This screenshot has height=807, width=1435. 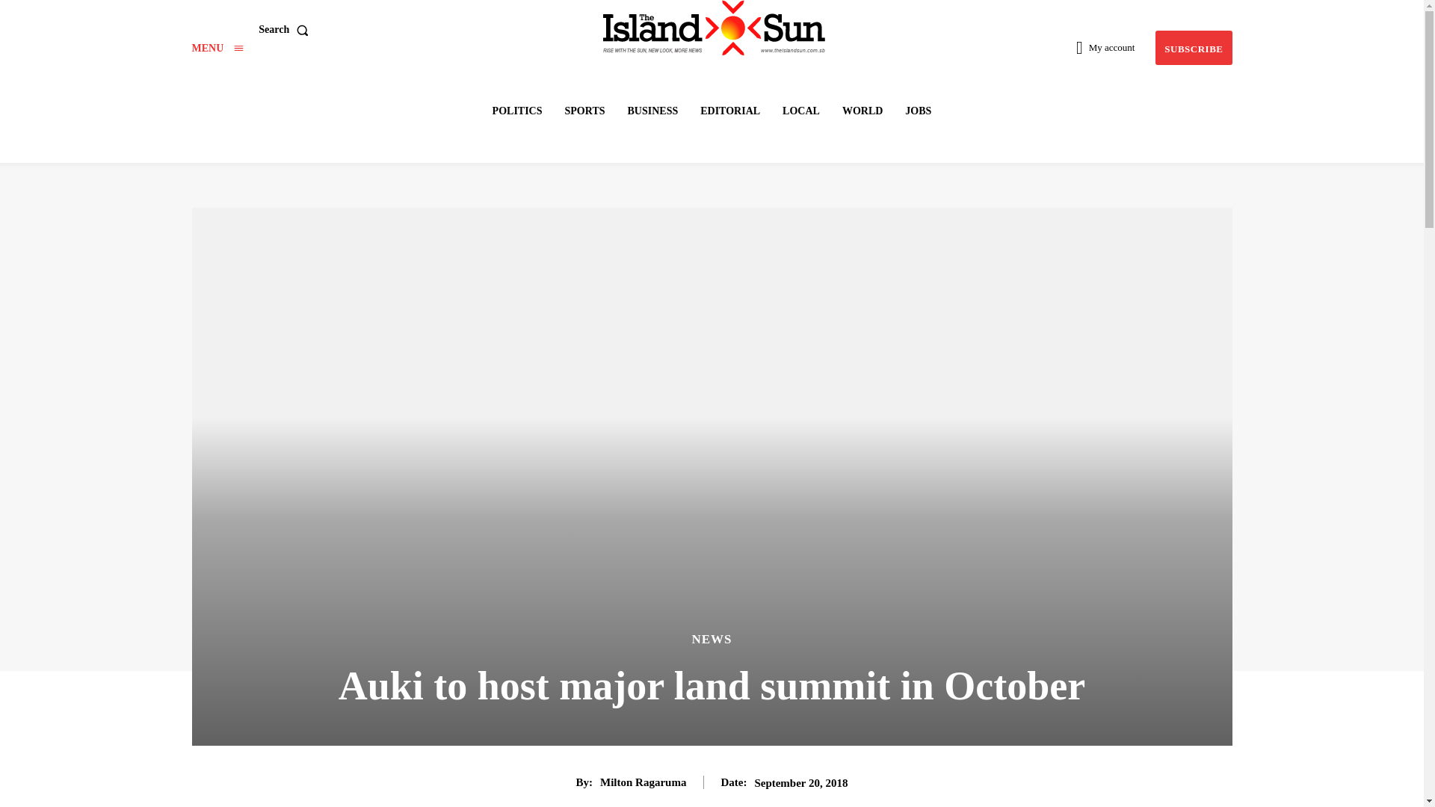 I want to click on Search, so click(x=286, y=30).